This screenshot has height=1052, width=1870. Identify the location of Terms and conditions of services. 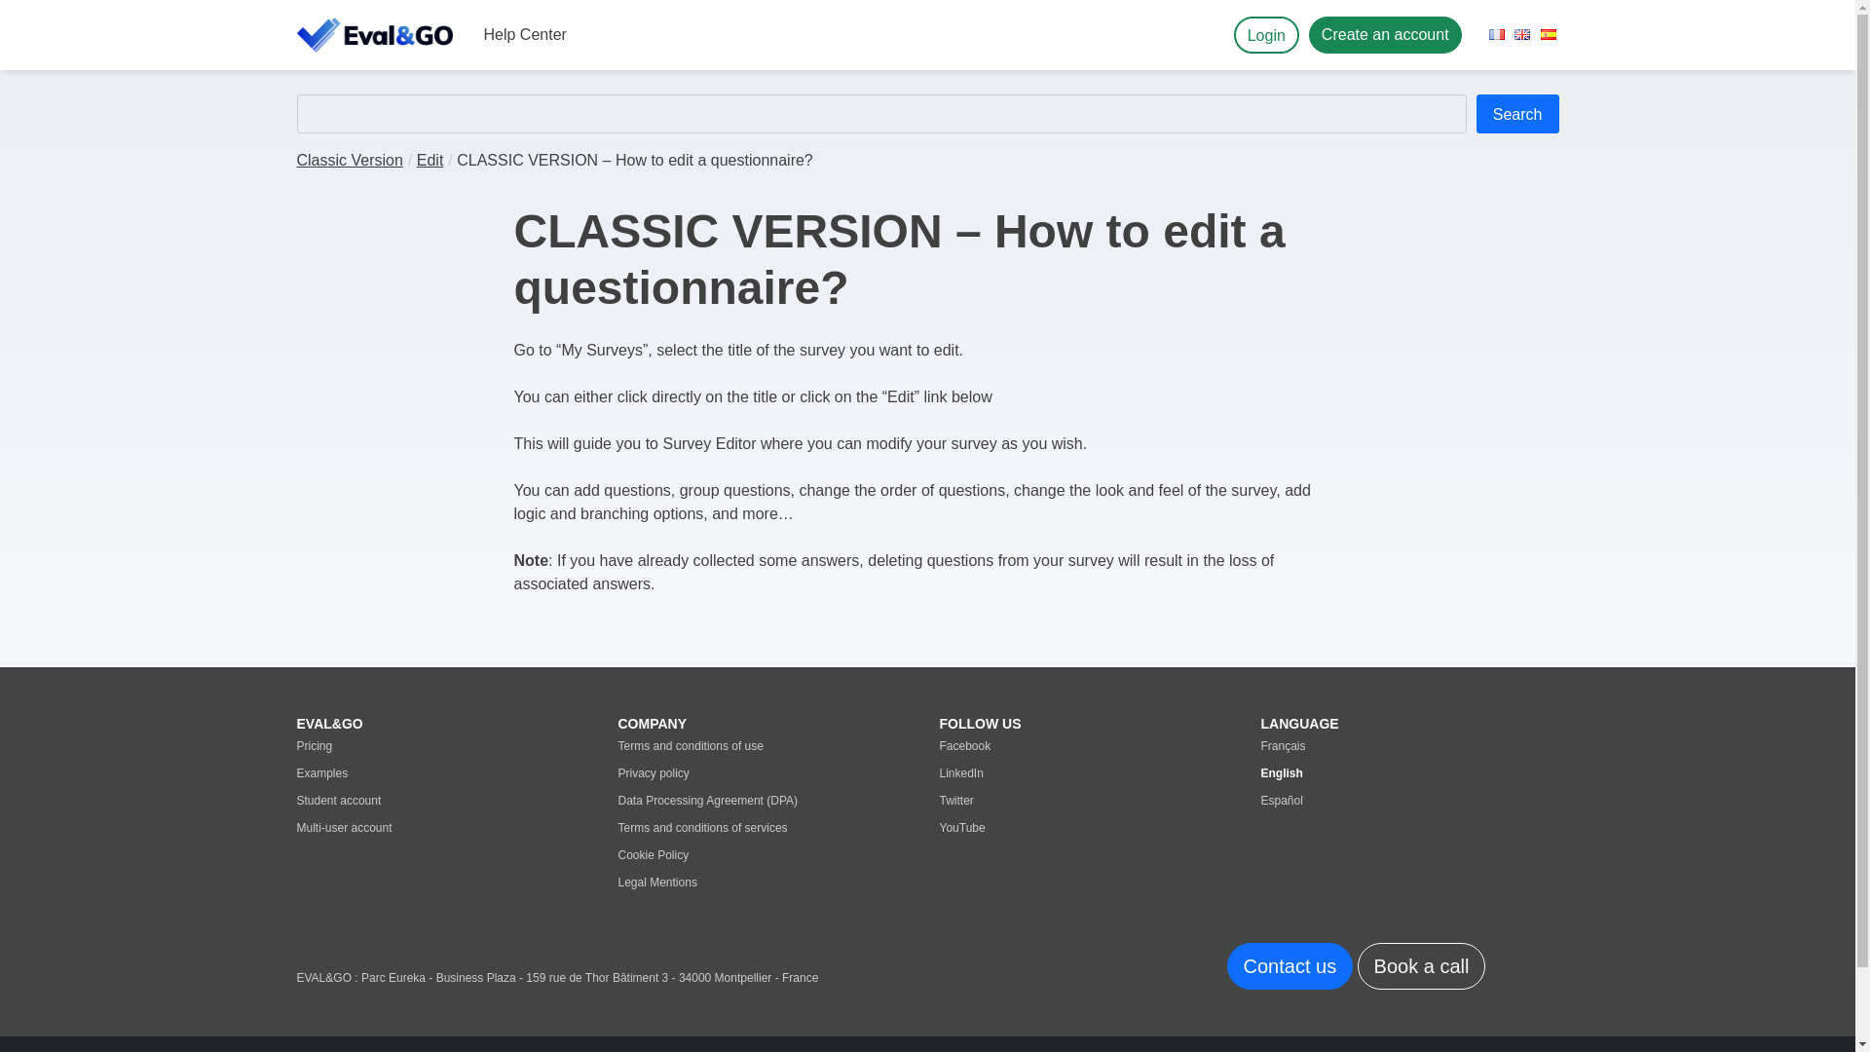
(766, 828).